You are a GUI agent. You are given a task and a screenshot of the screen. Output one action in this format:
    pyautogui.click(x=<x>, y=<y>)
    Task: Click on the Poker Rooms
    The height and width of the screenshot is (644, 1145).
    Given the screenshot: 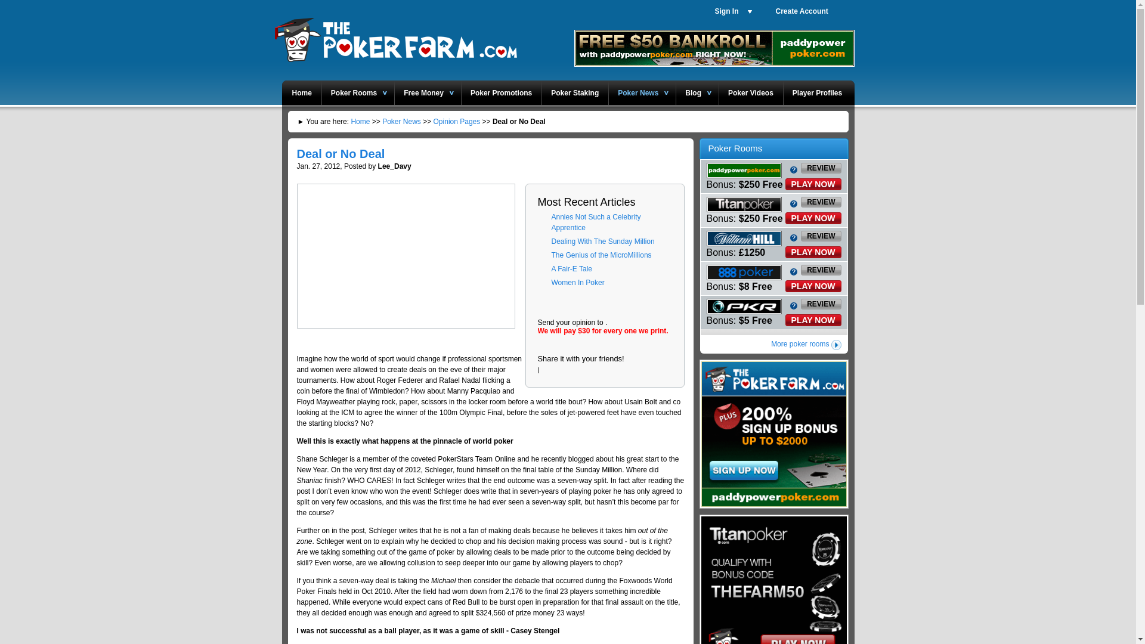 What is the action you would take?
    pyautogui.click(x=354, y=92)
    